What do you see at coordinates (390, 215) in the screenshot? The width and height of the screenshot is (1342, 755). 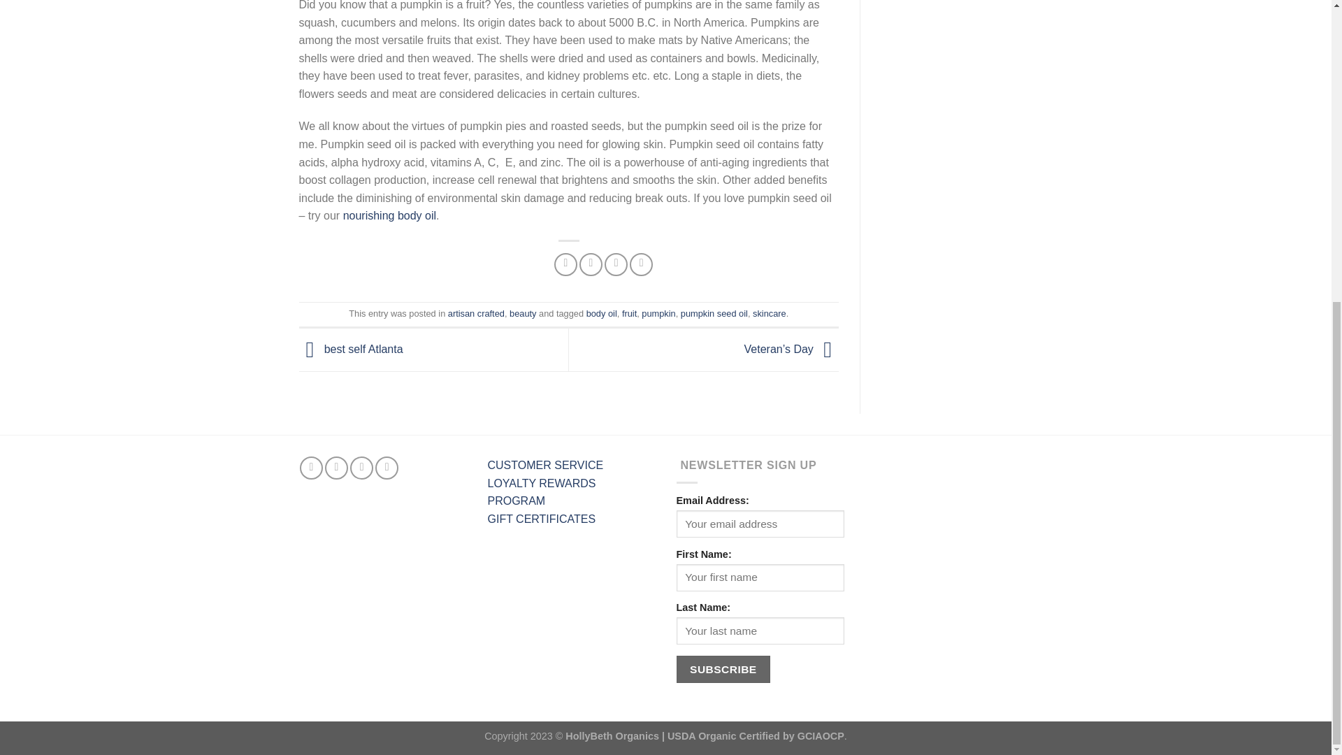 I see `nourishing body oil` at bounding box center [390, 215].